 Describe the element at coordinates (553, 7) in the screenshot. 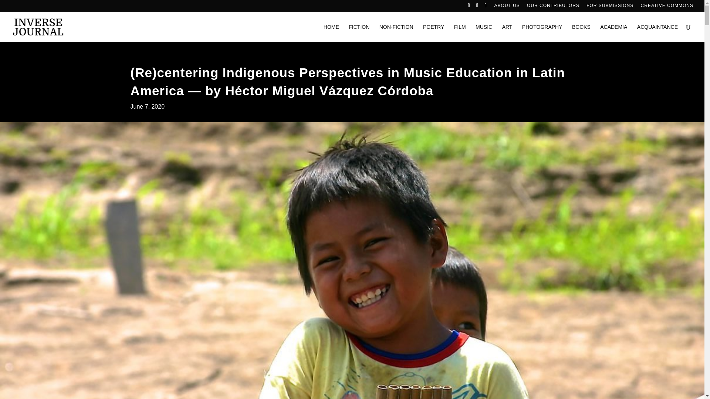

I see `OUR CONTRIBUTORS` at that location.